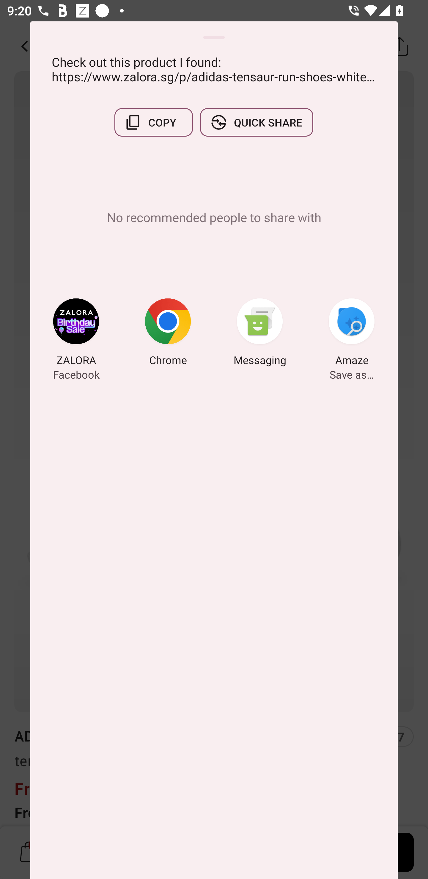  What do you see at coordinates (168, 333) in the screenshot?
I see `Chrome` at bounding box center [168, 333].